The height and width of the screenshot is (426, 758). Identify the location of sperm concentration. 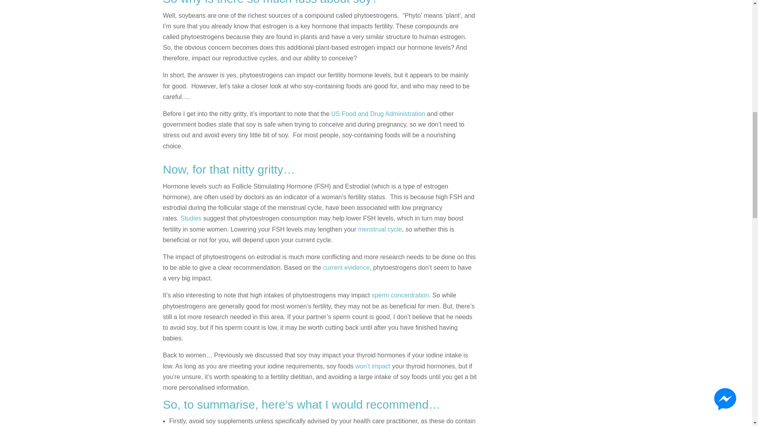
(400, 295).